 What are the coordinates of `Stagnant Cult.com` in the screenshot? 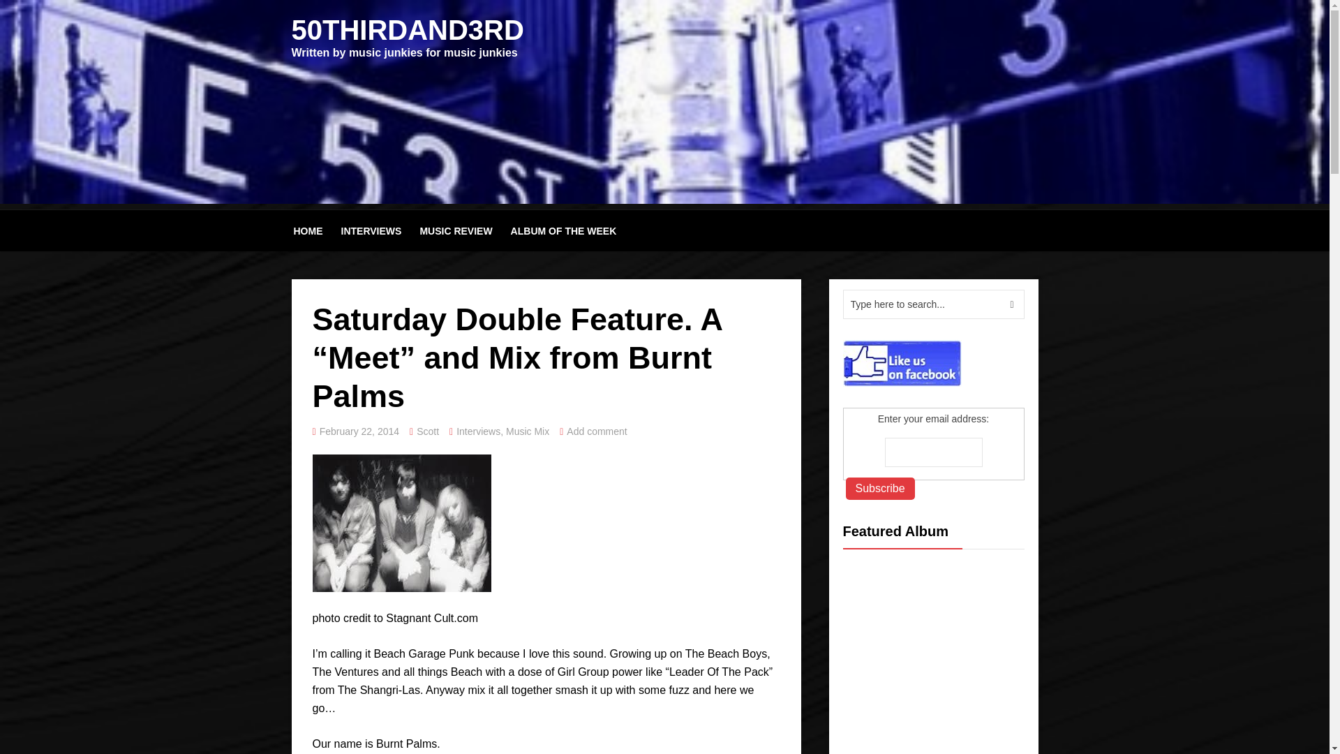 It's located at (431, 618).